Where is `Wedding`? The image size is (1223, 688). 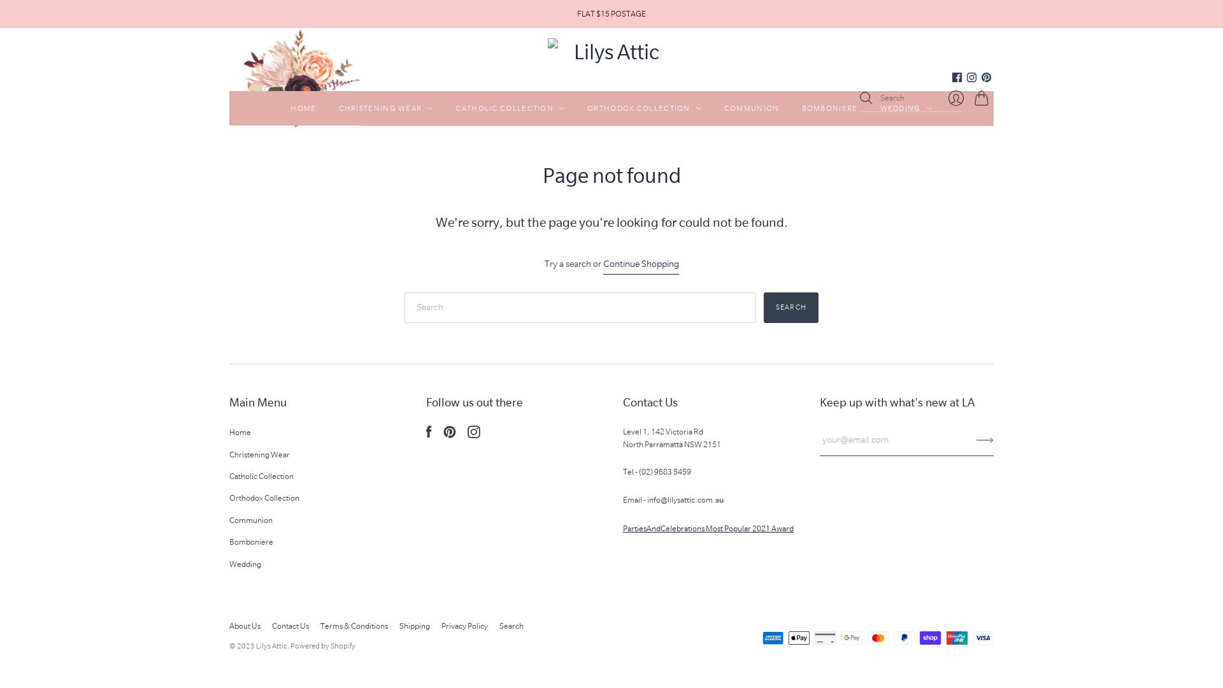 Wedding is located at coordinates (245, 564).